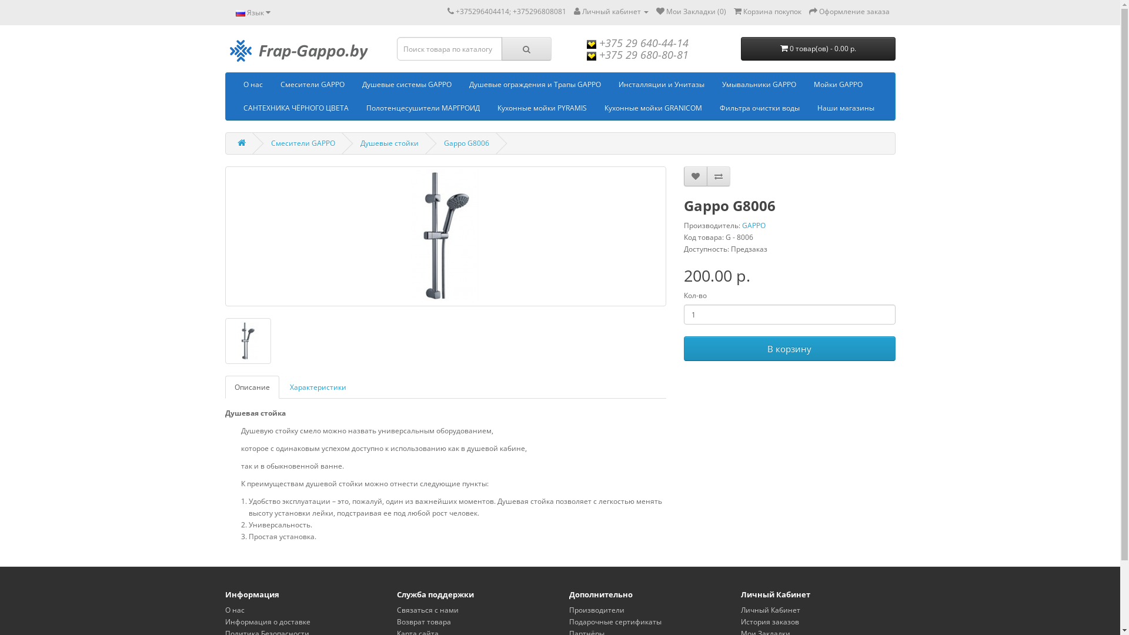  What do you see at coordinates (445, 236) in the screenshot?
I see `Gappo G8006` at bounding box center [445, 236].